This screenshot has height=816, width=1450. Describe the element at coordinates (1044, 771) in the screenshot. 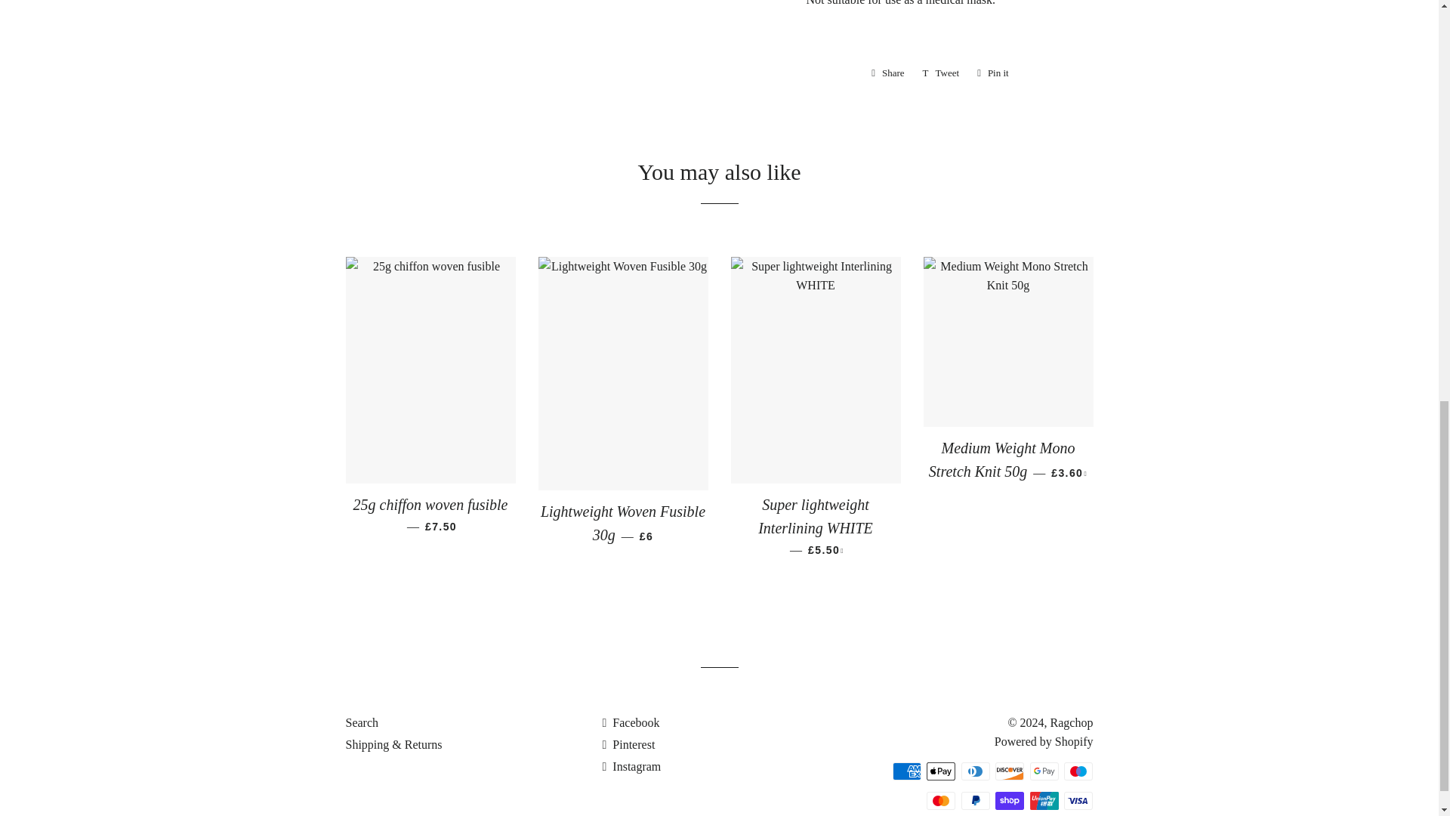

I see `Google Pay` at that location.